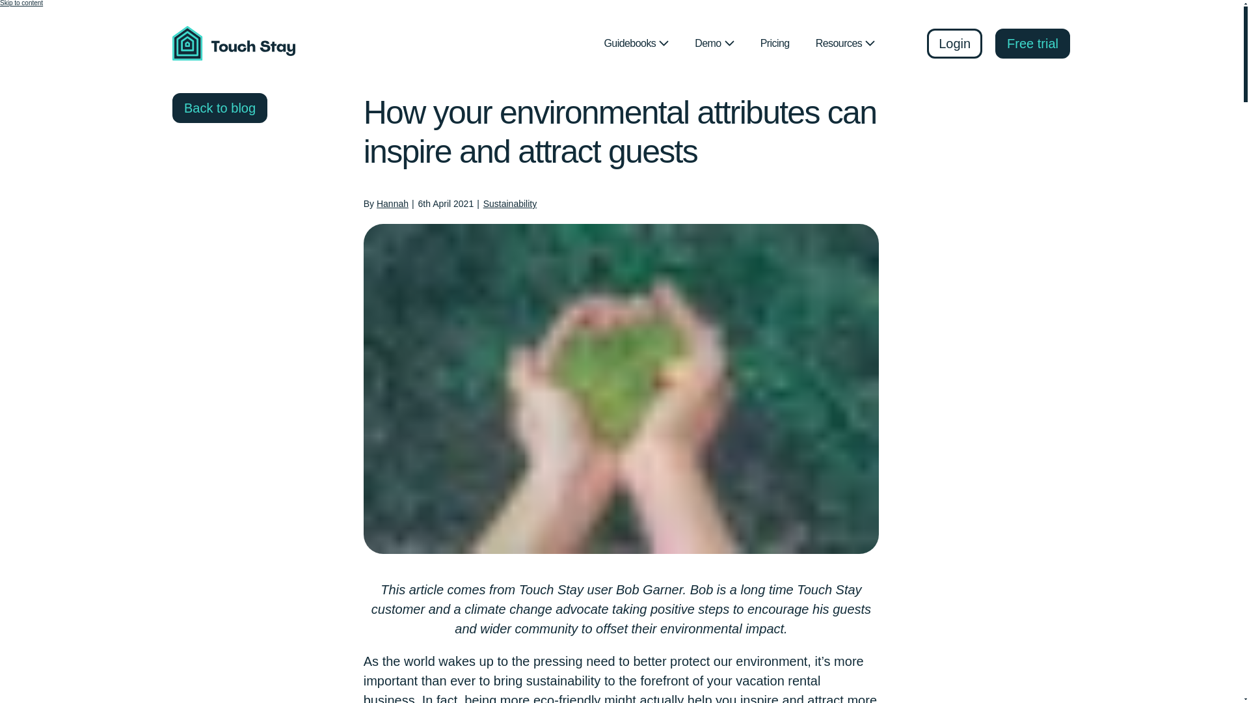  What do you see at coordinates (636, 43) in the screenshot?
I see `Guidebooks` at bounding box center [636, 43].